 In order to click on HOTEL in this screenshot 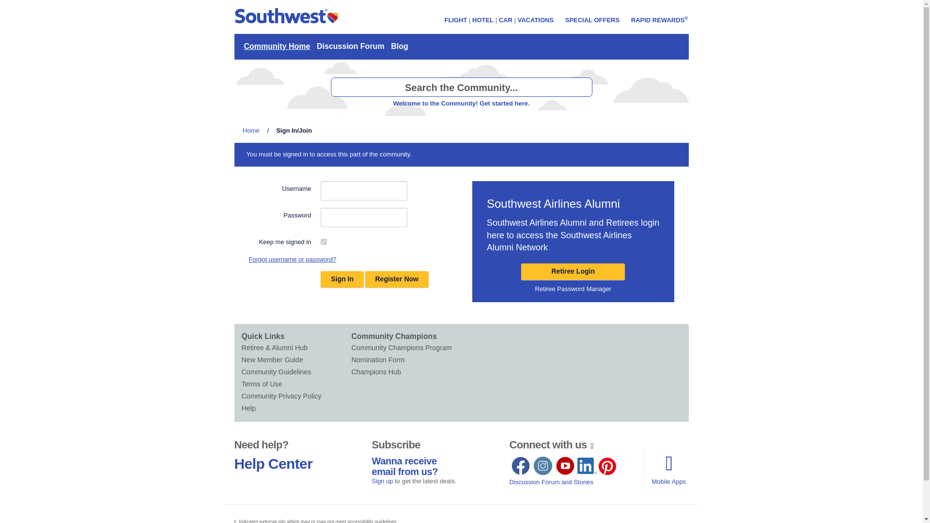, I will do `click(483, 19)`.